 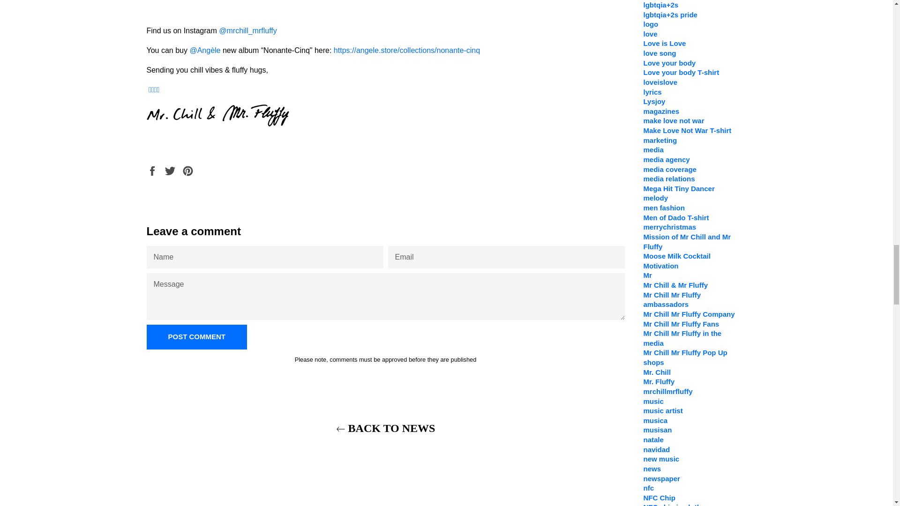 What do you see at coordinates (196, 337) in the screenshot?
I see `Post comment` at bounding box center [196, 337].